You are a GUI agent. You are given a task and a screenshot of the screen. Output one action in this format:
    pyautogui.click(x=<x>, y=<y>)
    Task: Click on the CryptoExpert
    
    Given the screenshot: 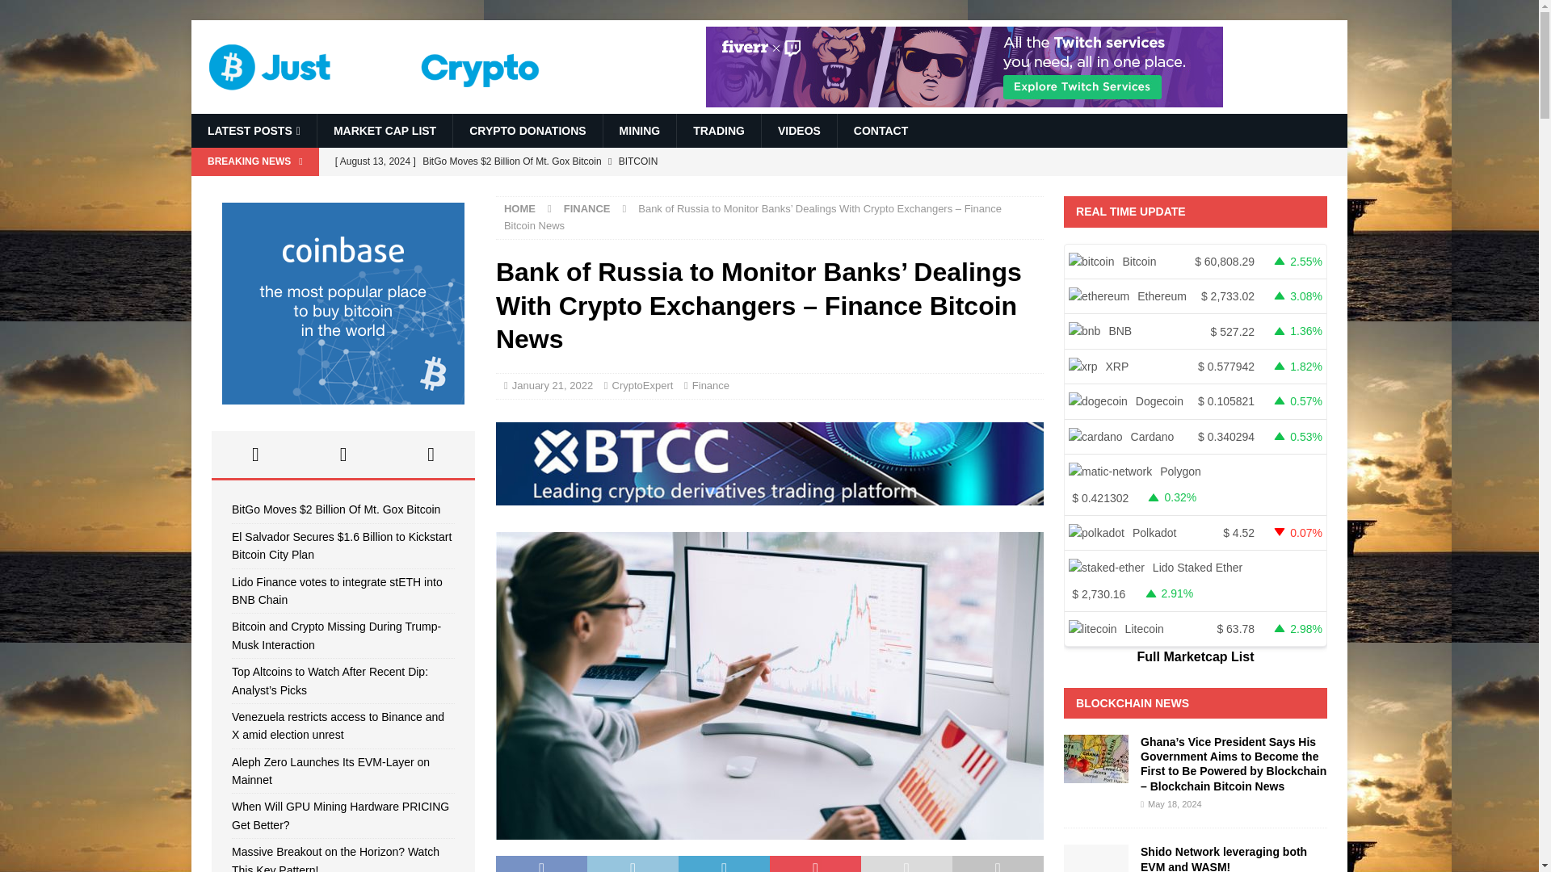 What is the action you would take?
    pyautogui.click(x=643, y=384)
    